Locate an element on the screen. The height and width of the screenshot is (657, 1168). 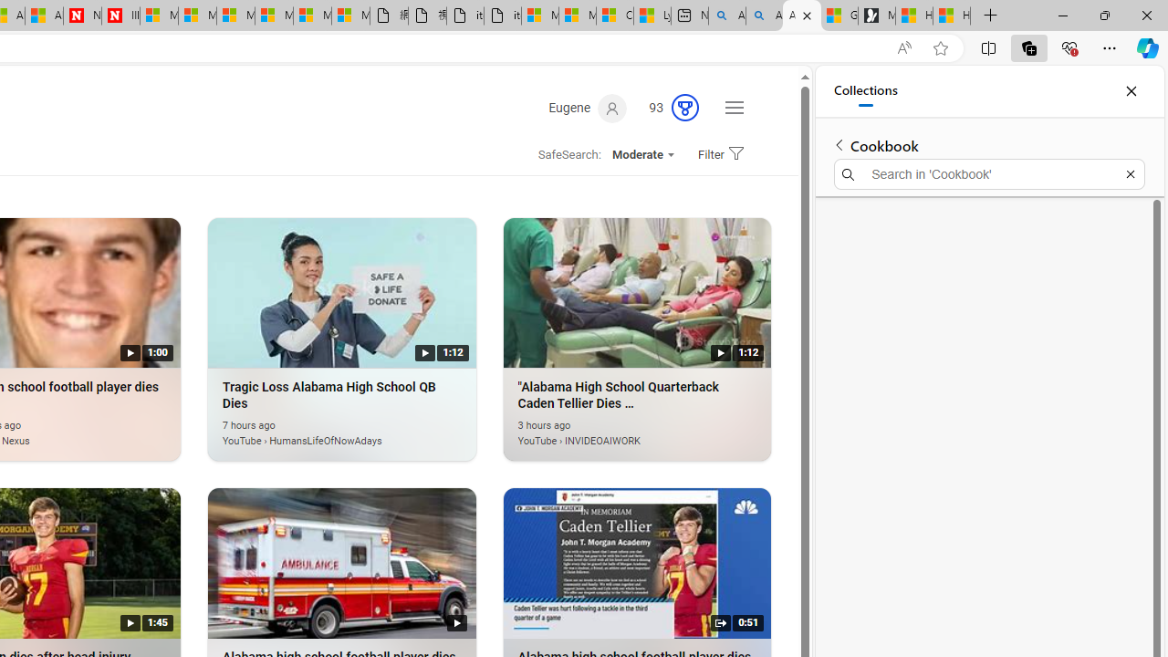
itconcepthk.com/projector_solutions.mp4 is located at coordinates (502, 16).